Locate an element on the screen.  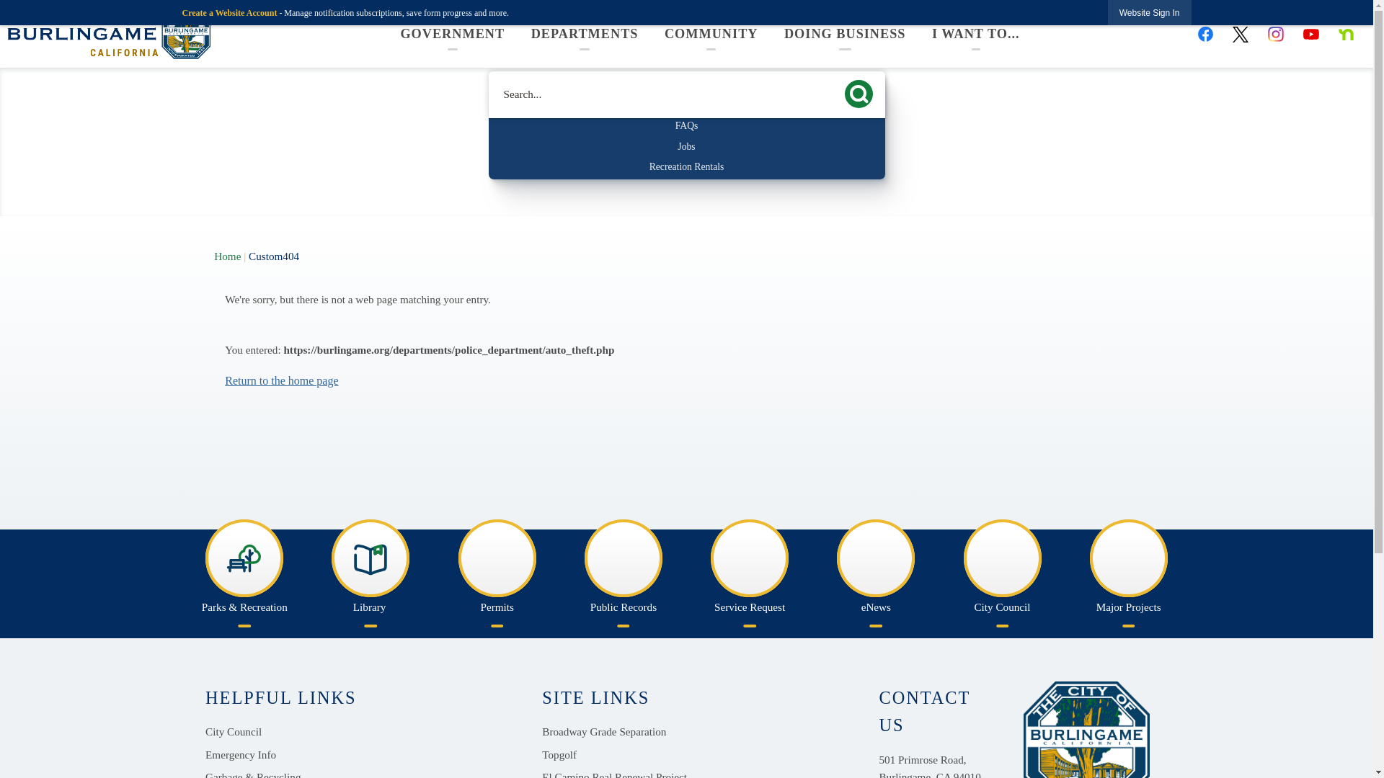
Emergency Info is located at coordinates (240, 754).